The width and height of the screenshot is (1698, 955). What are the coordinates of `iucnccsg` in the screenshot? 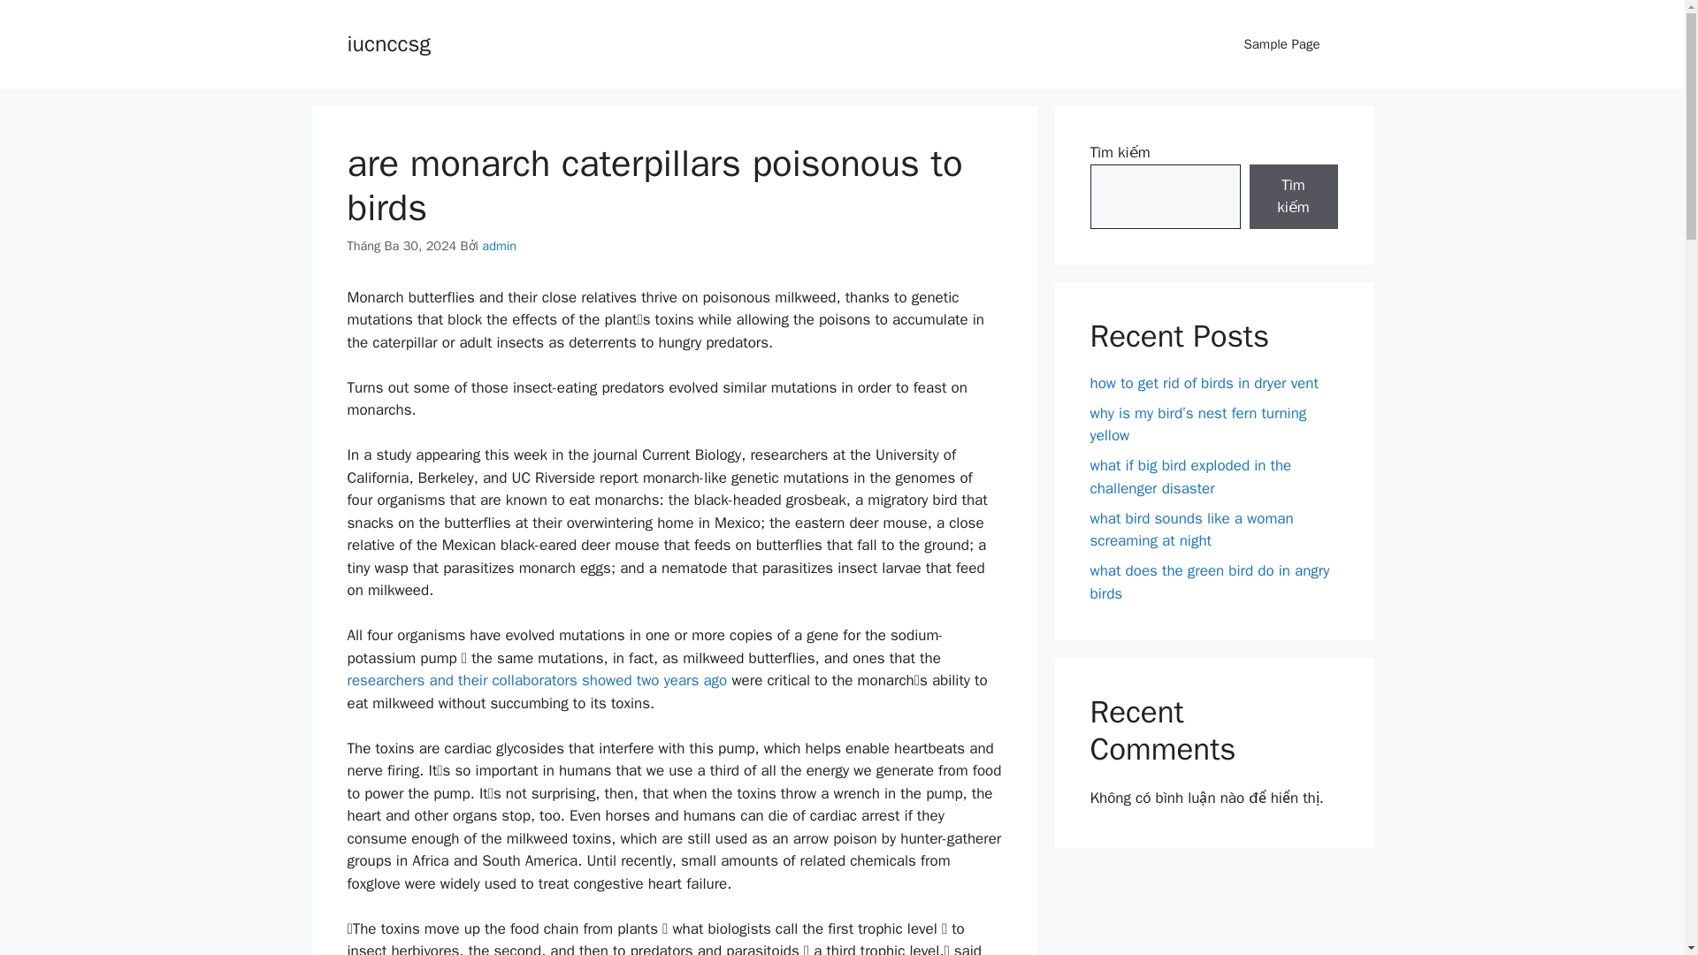 It's located at (387, 42).